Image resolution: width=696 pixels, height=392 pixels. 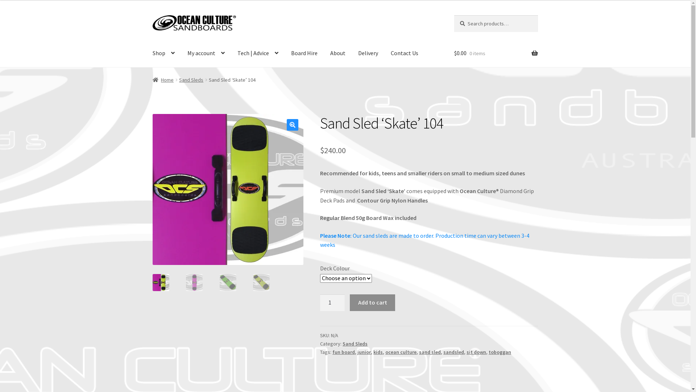 What do you see at coordinates (454, 15) in the screenshot?
I see `Search` at bounding box center [454, 15].